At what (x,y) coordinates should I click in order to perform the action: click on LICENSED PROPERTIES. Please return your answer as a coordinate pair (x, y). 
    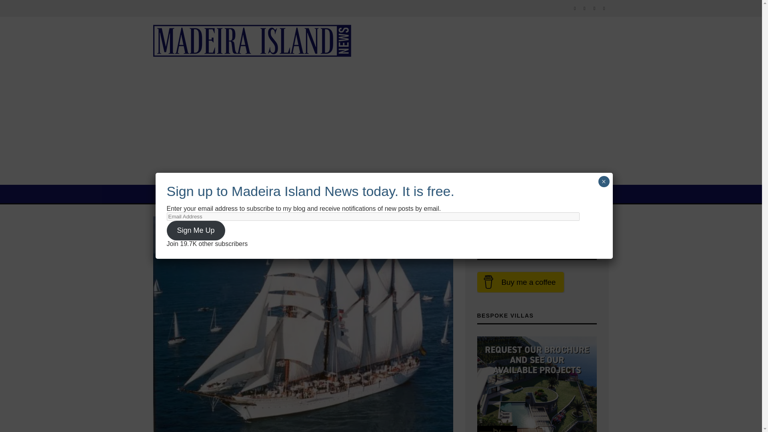
    Looking at the image, I should click on (280, 194).